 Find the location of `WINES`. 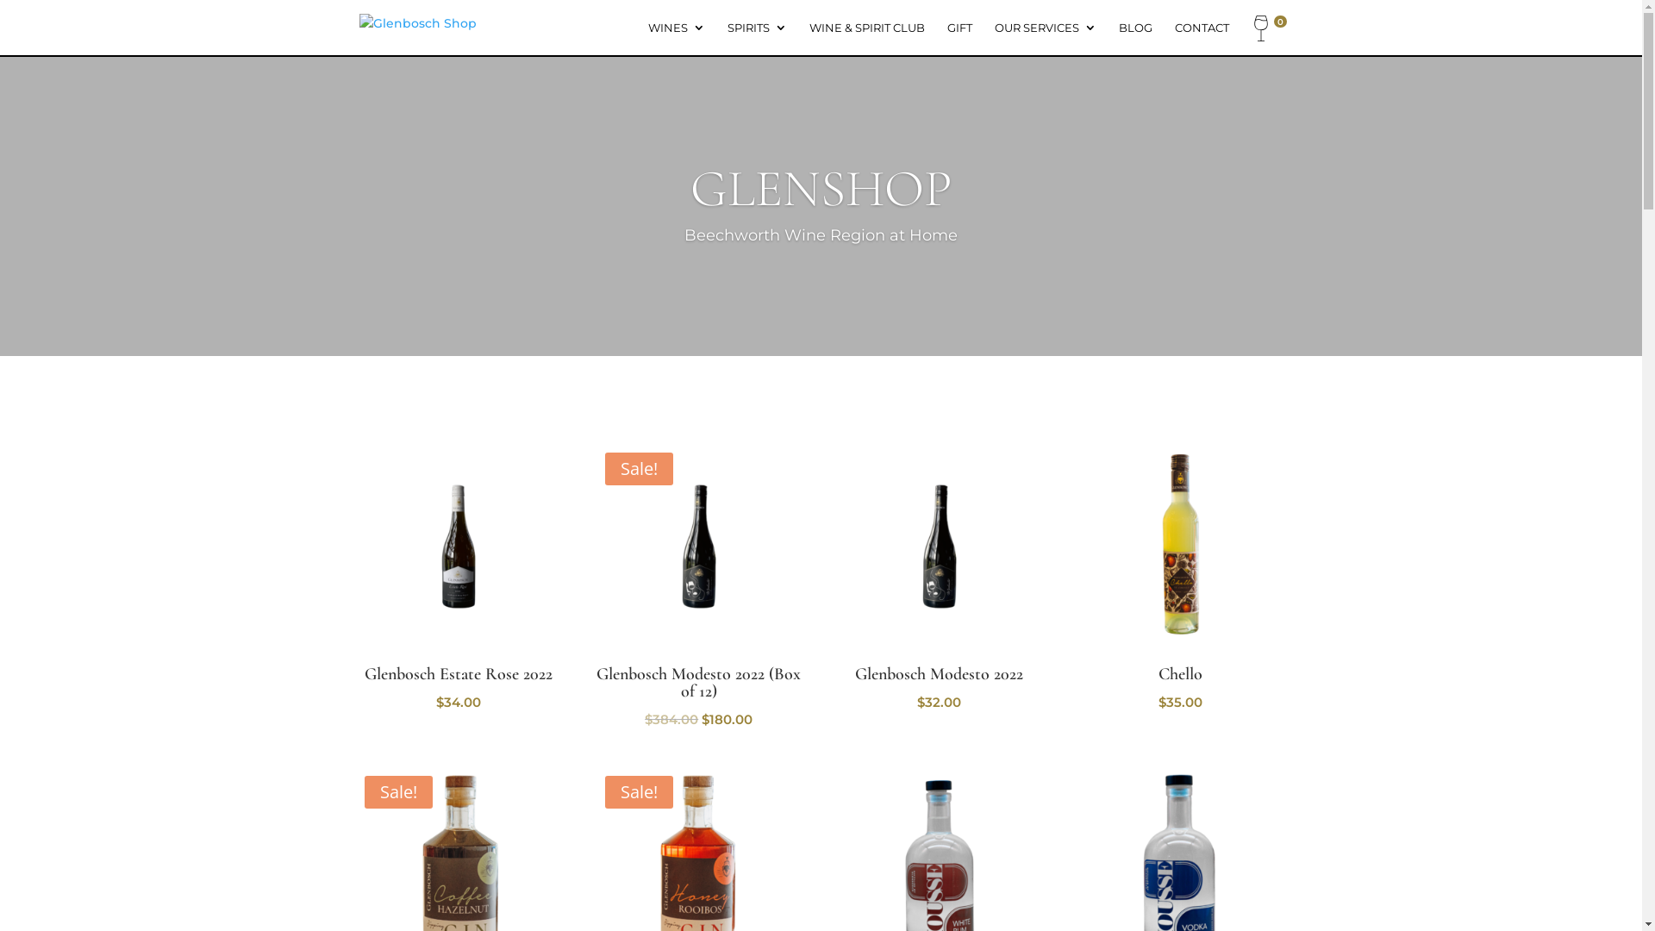

WINES is located at coordinates (677, 38).